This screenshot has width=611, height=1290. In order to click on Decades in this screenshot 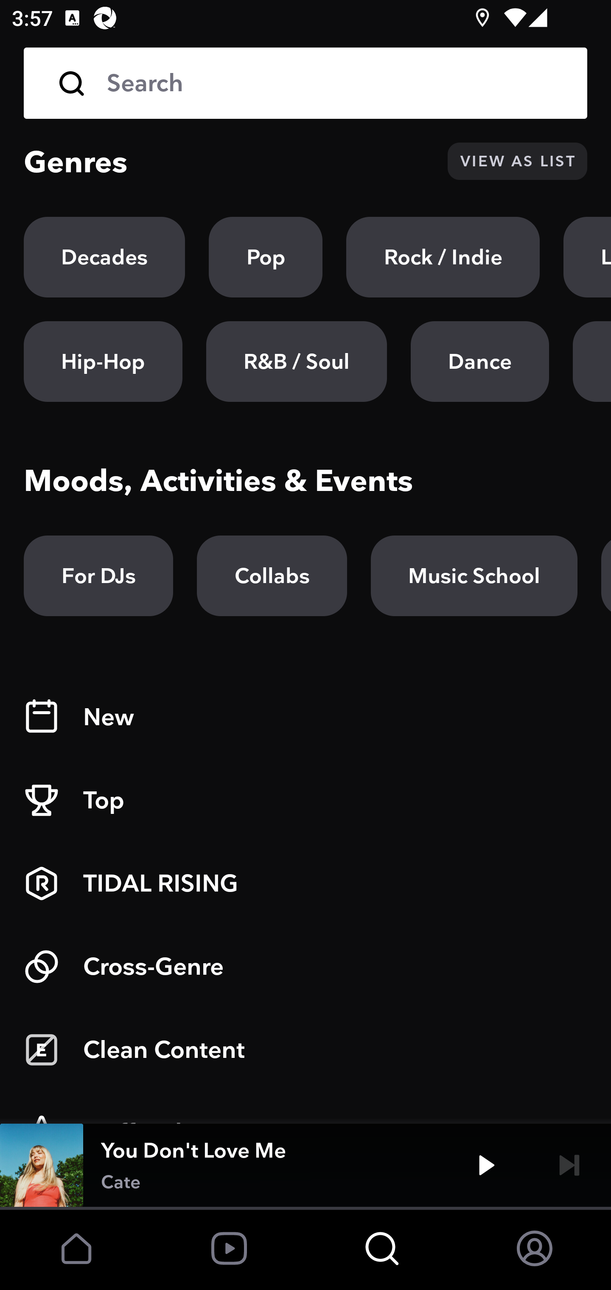, I will do `click(104, 257)`.